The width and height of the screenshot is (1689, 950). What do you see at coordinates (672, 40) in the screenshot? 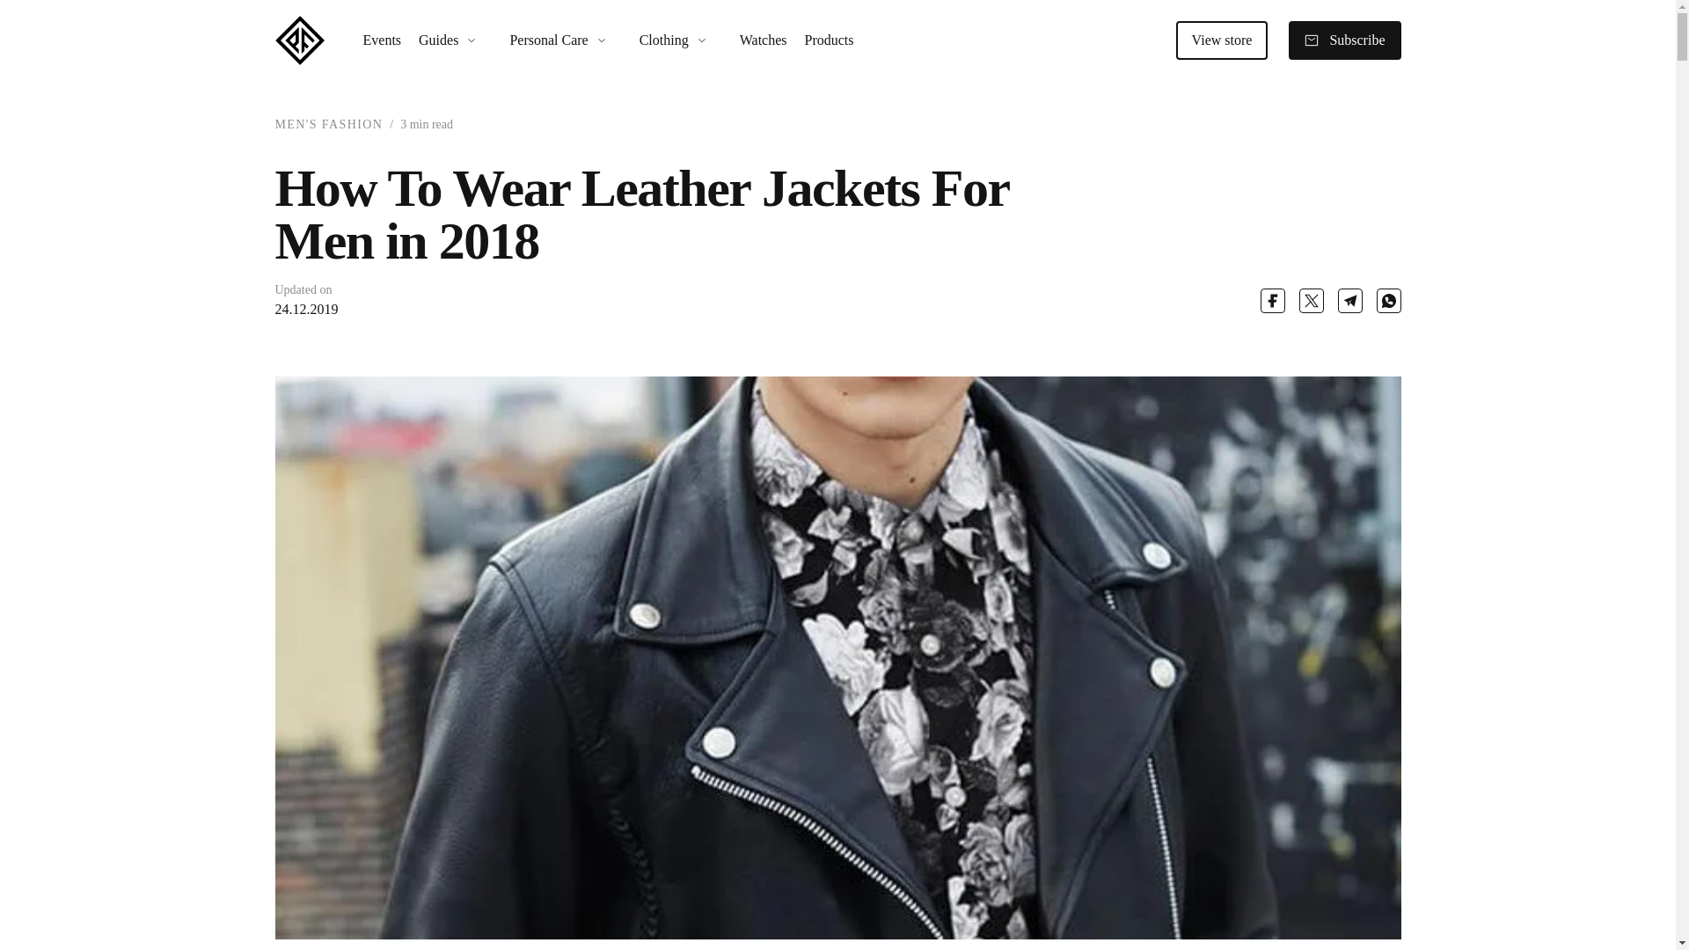
I see `Clothing` at bounding box center [672, 40].